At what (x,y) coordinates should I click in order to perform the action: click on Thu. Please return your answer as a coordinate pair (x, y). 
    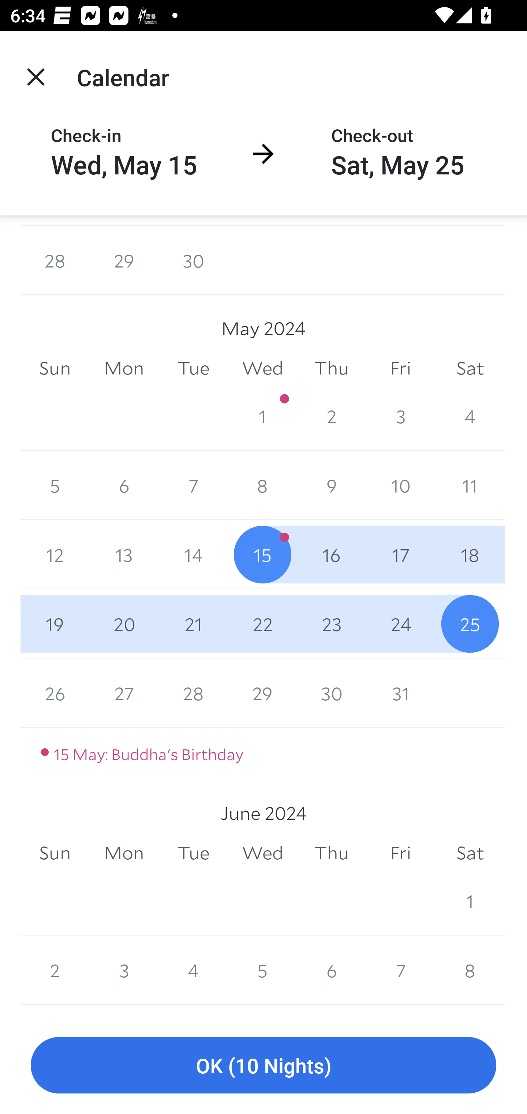
    Looking at the image, I should click on (332, 853).